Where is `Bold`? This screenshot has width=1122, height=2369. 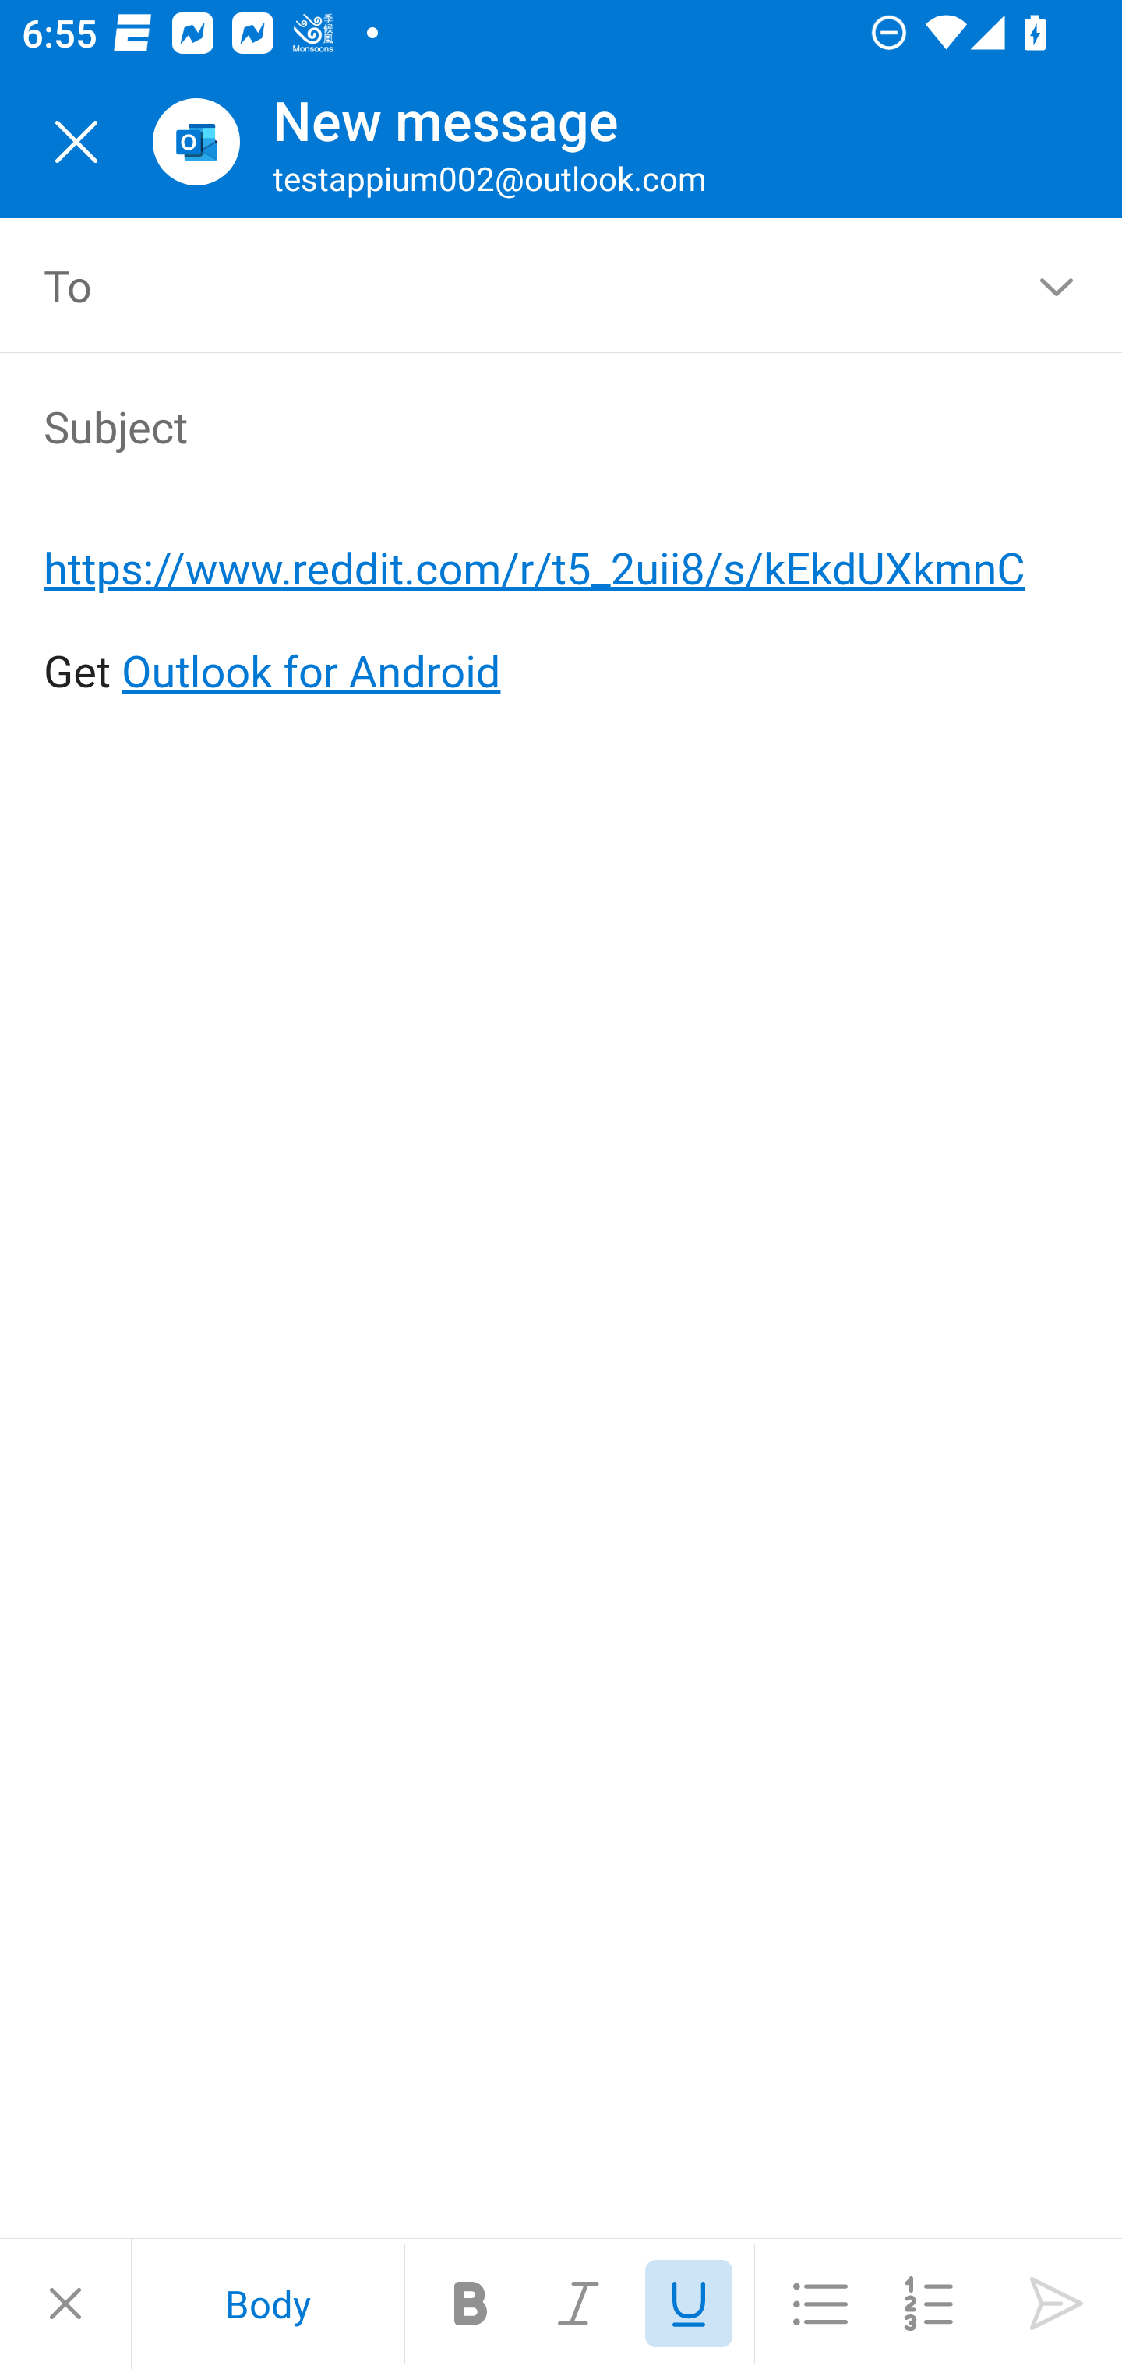 Bold is located at coordinates (471, 2304).